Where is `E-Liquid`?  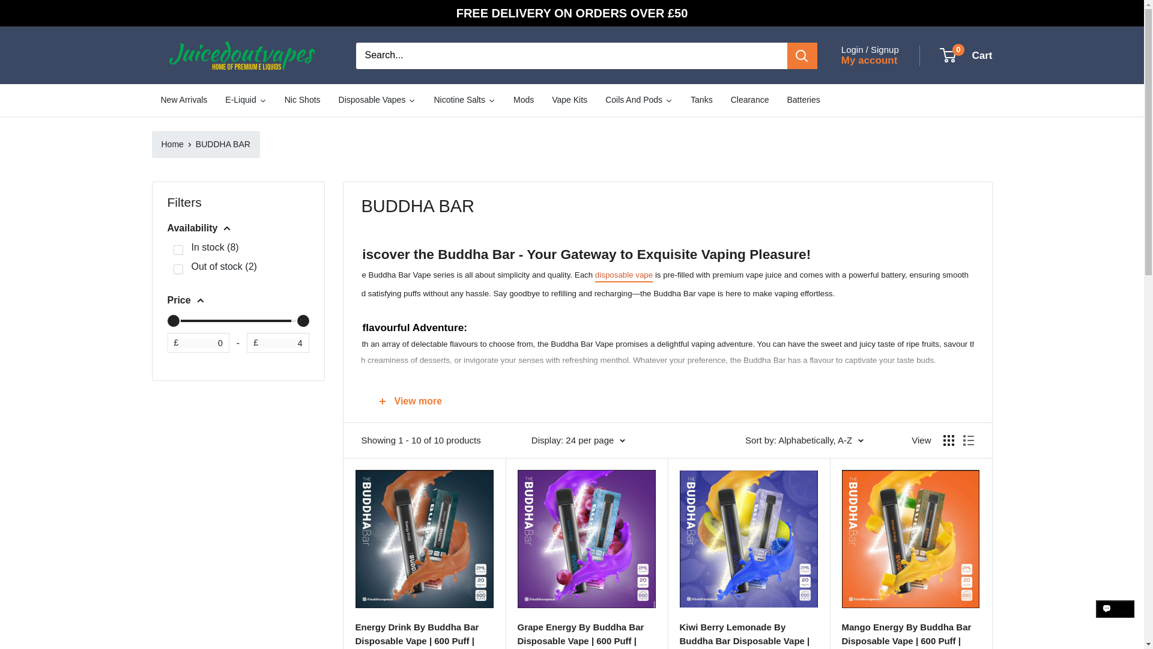
E-Liquid is located at coordinates (246, 100).